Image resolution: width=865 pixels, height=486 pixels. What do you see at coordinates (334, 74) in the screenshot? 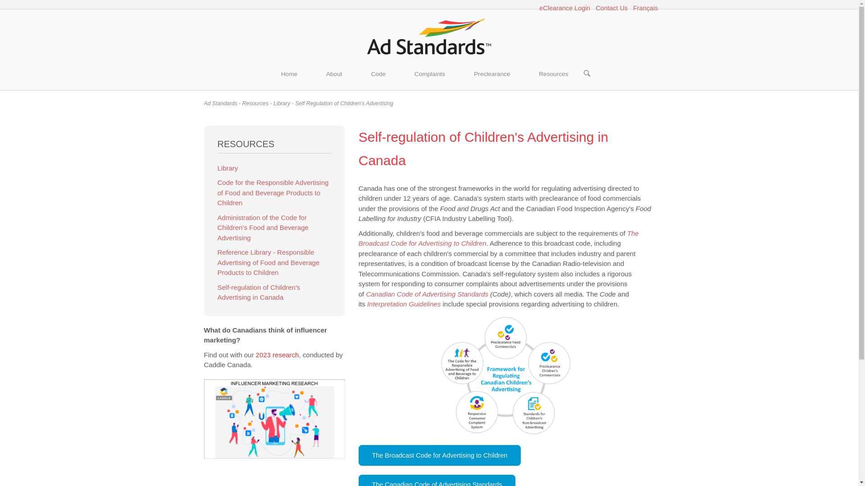
I see `About` at bounding box center [334, 74].